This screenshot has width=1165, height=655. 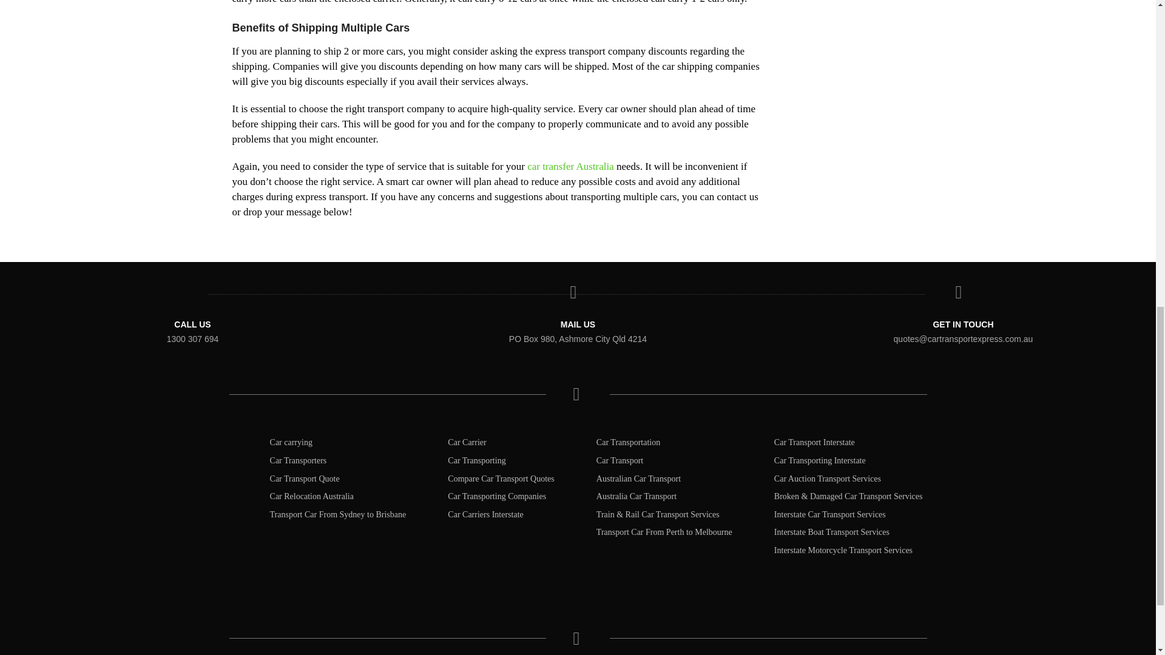 What do you see at coordinates (501, 479) in the screenshot?
I see `Compare Car Transport Quotes` at bounding box center [501, 479].